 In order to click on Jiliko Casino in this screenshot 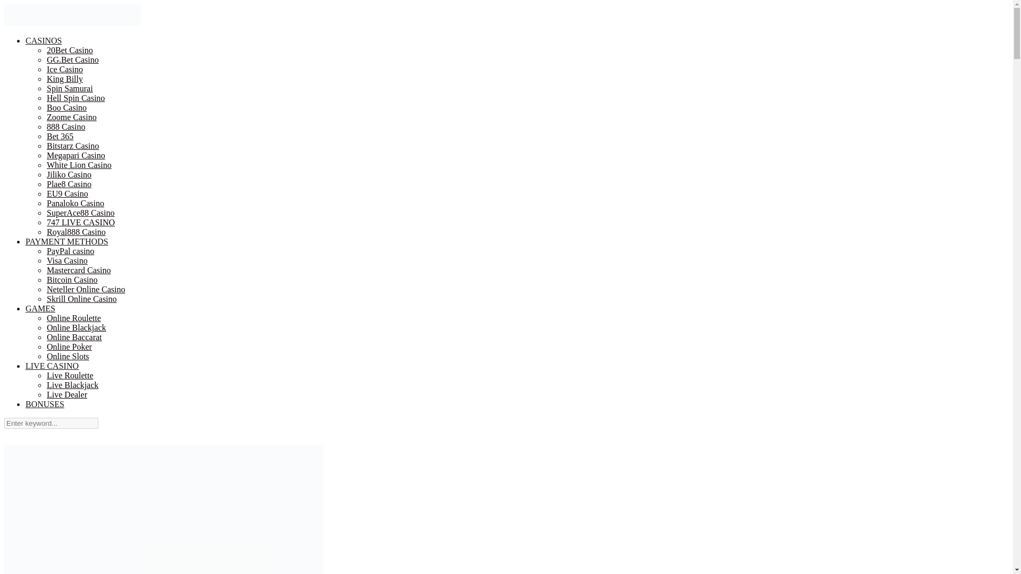, I will do `click(69, 174)`.